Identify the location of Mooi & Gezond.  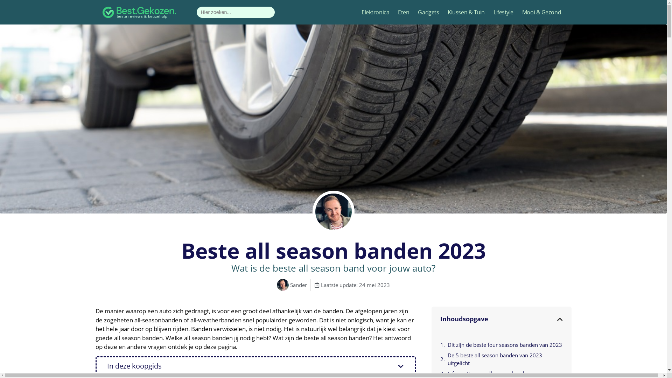
(542, 12).